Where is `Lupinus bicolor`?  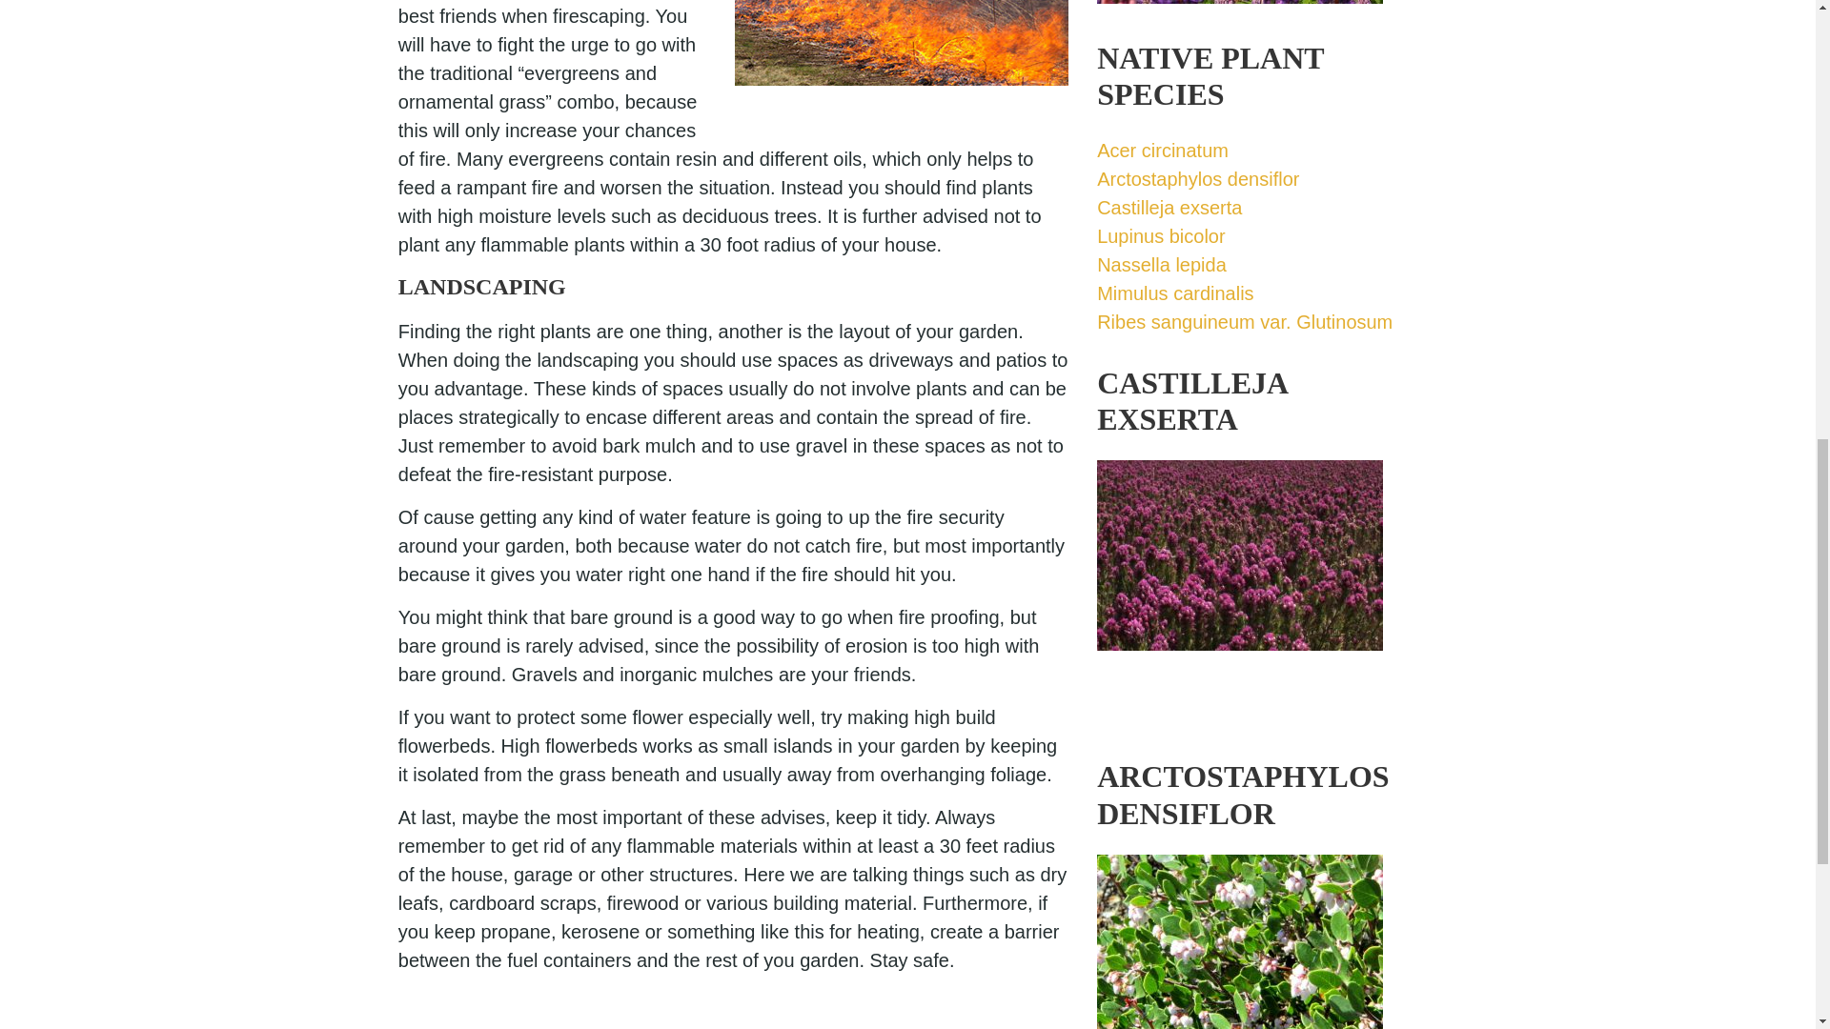
Lupinus bicolor is located at coordinates (1239, 20).